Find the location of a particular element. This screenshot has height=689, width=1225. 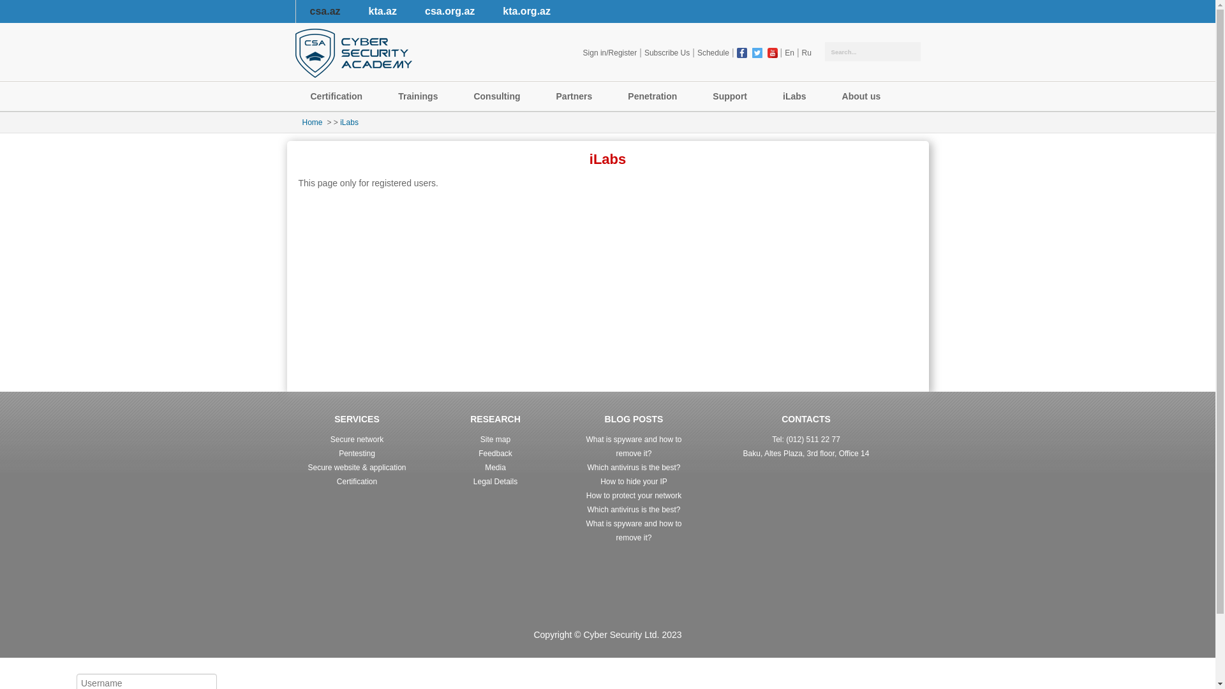

iLabs is located at coordinates (798, 97).